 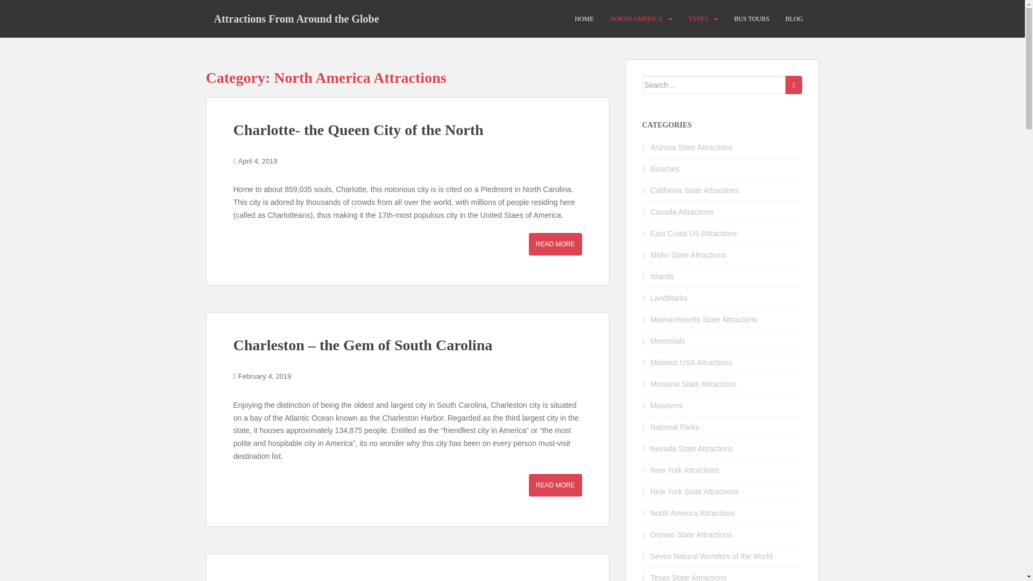 I want to click on Zion National Park, so click(x=296, y=579).